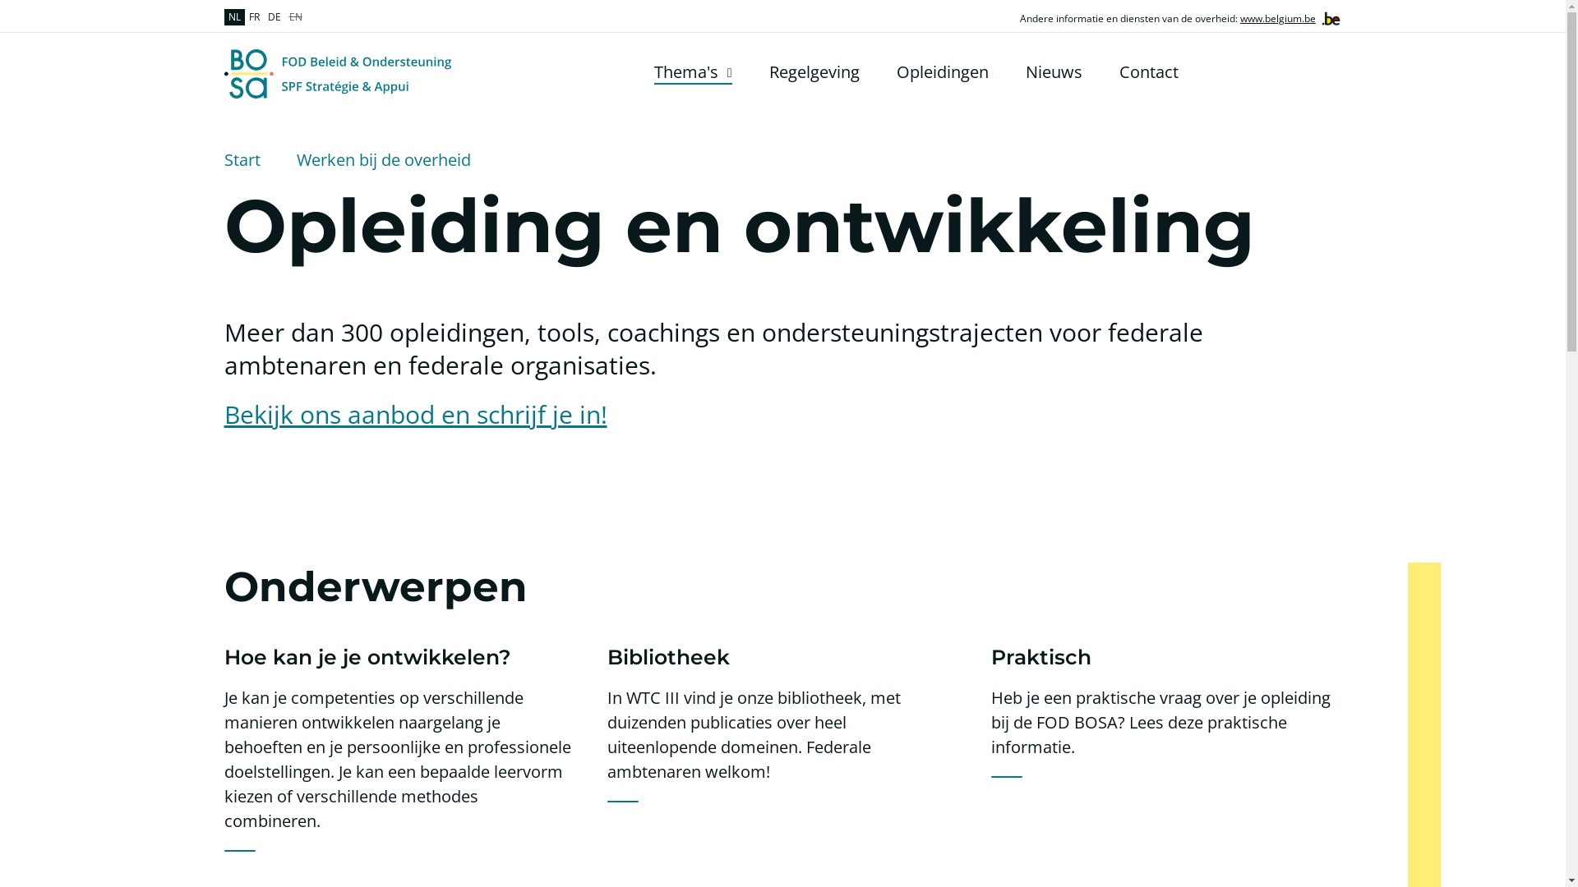 This screenshot has width=1578, height=887. I want to click on NL, so click(233, 17).